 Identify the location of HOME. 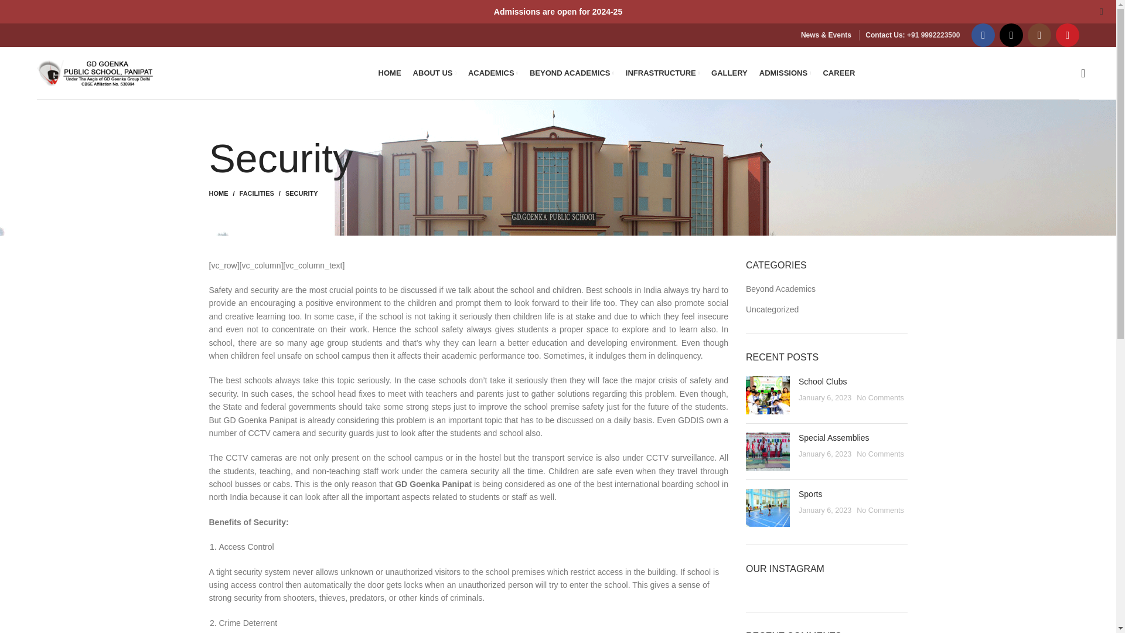
(390, 72).